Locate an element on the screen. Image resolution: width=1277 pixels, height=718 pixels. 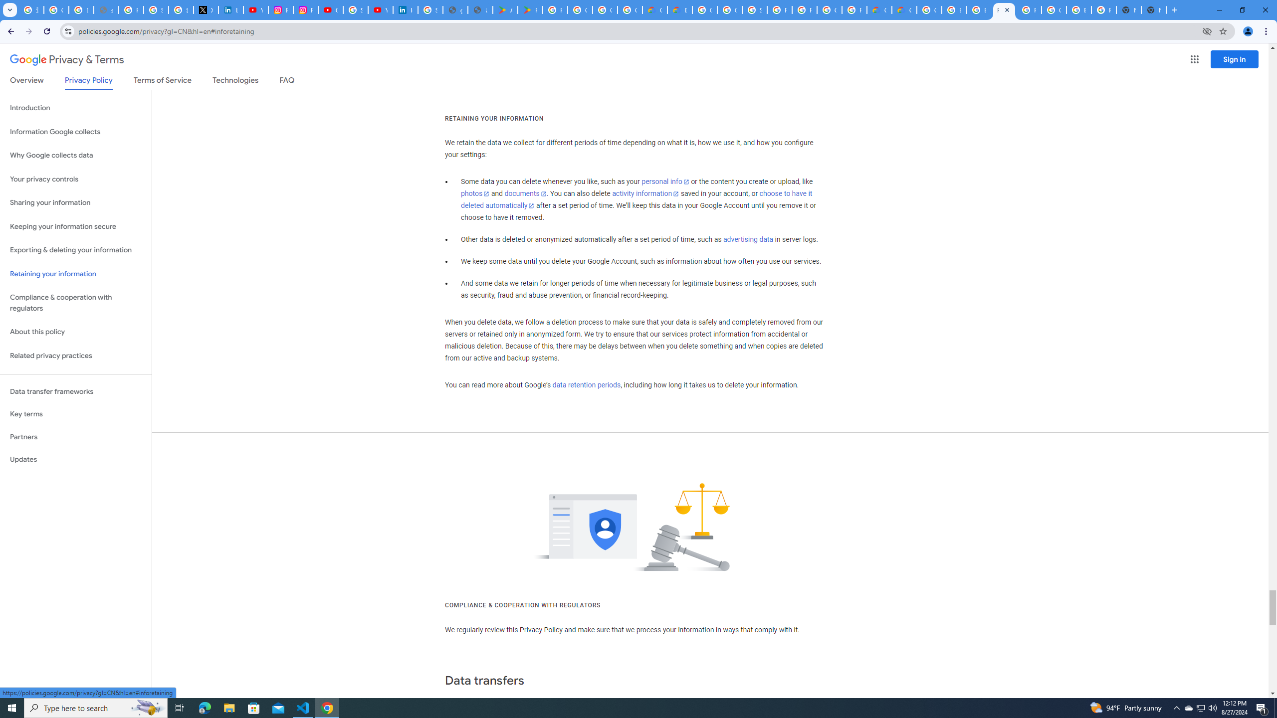
activity information is located at coordinates (645, 193).